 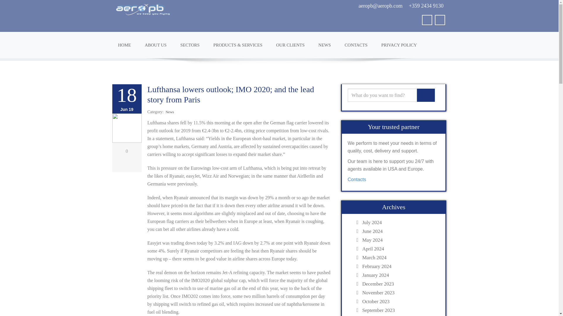 I want to click on November 2023, so click(x=399, y=293).